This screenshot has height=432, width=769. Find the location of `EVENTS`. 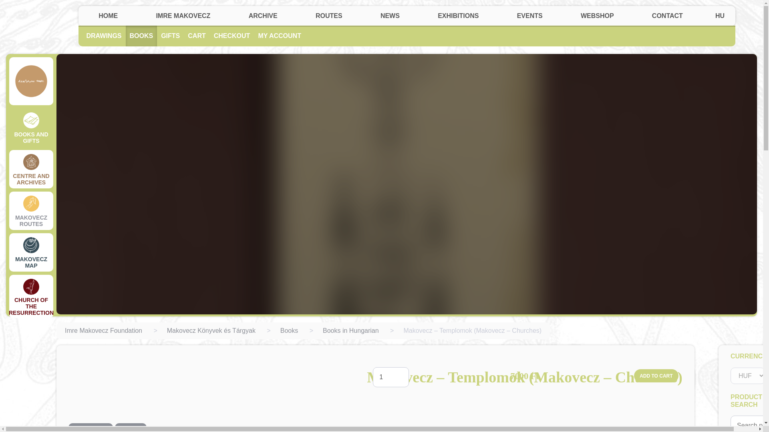

EVENTS is located at coordinates (529, 17).